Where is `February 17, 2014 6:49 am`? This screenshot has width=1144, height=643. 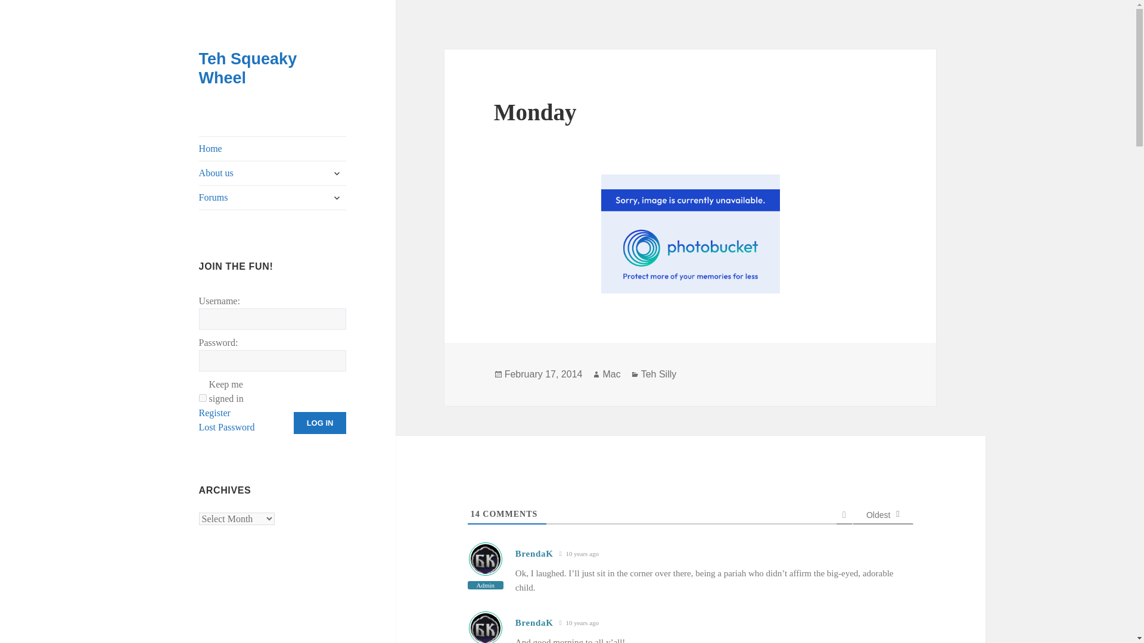 February 17, 2014 6:49 am is located at coordinates (579, 554).